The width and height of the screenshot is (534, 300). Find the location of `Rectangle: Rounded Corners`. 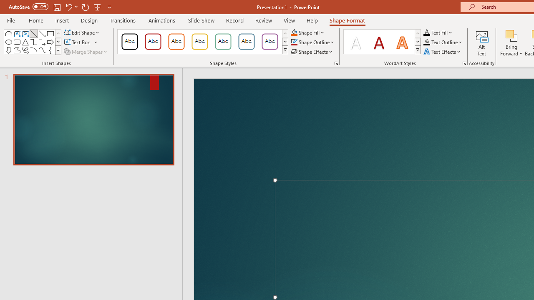

Rectangle: Rounded Corners is located at coordinates (17, 42).